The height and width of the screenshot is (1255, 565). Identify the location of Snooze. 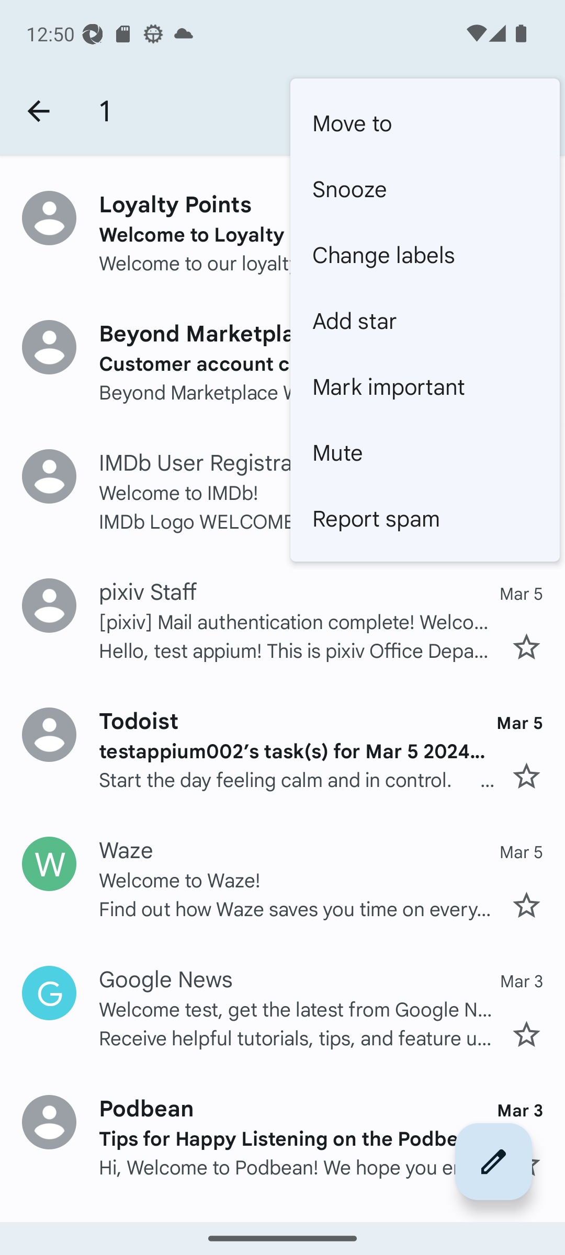
(425, 188).